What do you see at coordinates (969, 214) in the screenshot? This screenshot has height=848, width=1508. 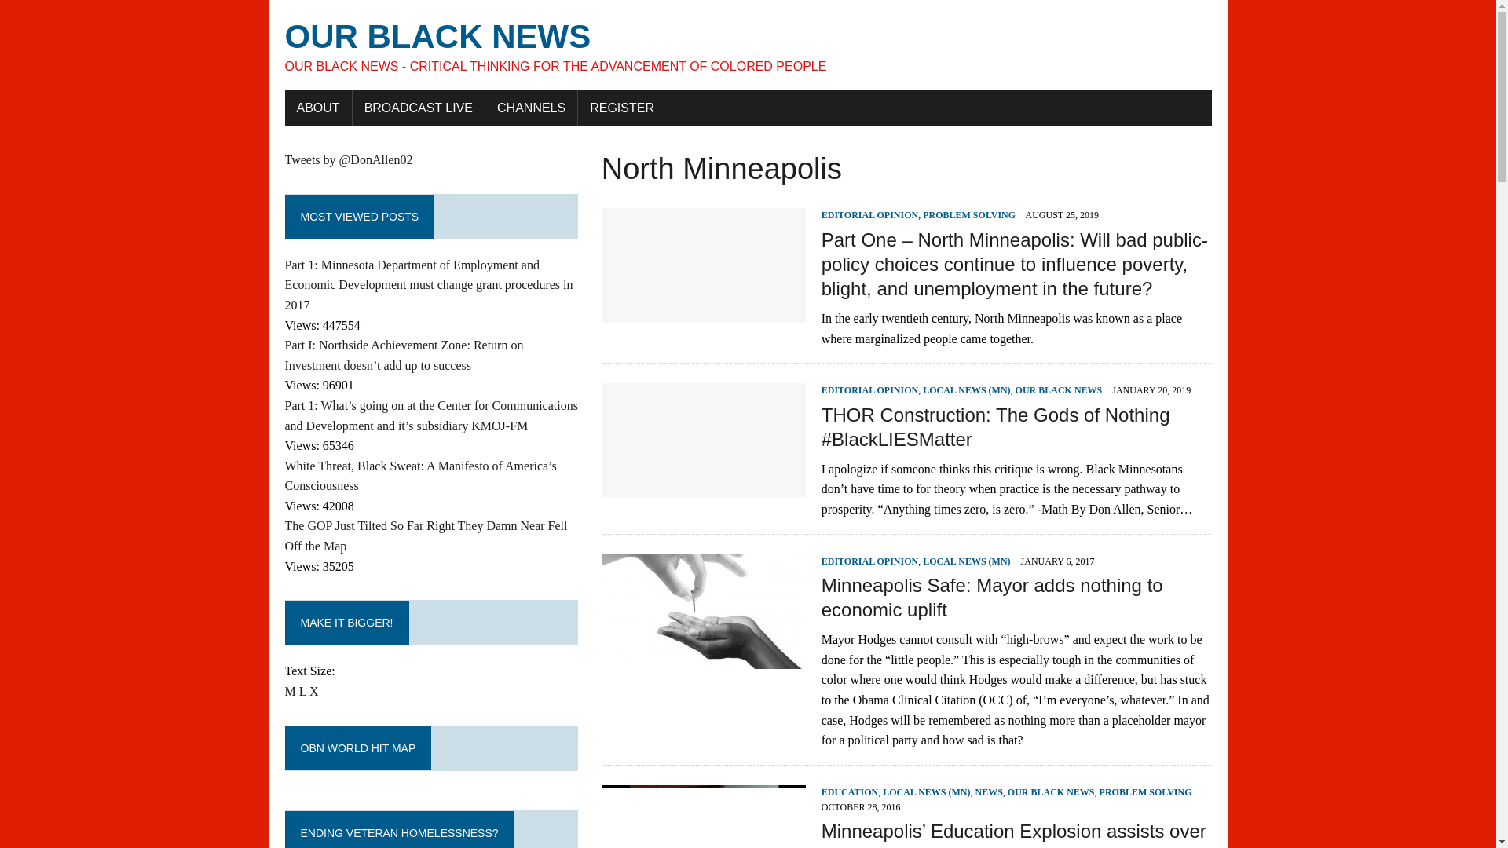 I see `PROBLEM SOLVING` at bounding box center [969, 214].